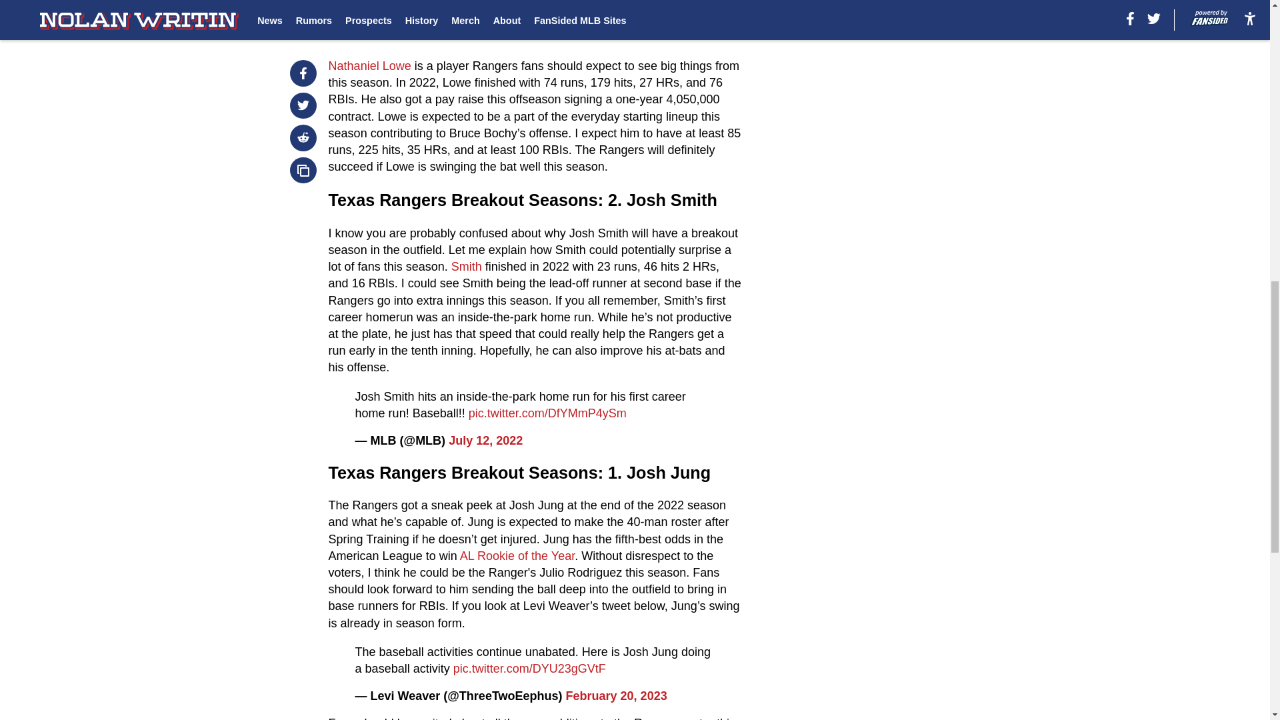 This screenshot has width=1280, height=720. Describe the element at coordinates (372, 65) in the screenshot. I see `Nathaniel Lowe` at that location.